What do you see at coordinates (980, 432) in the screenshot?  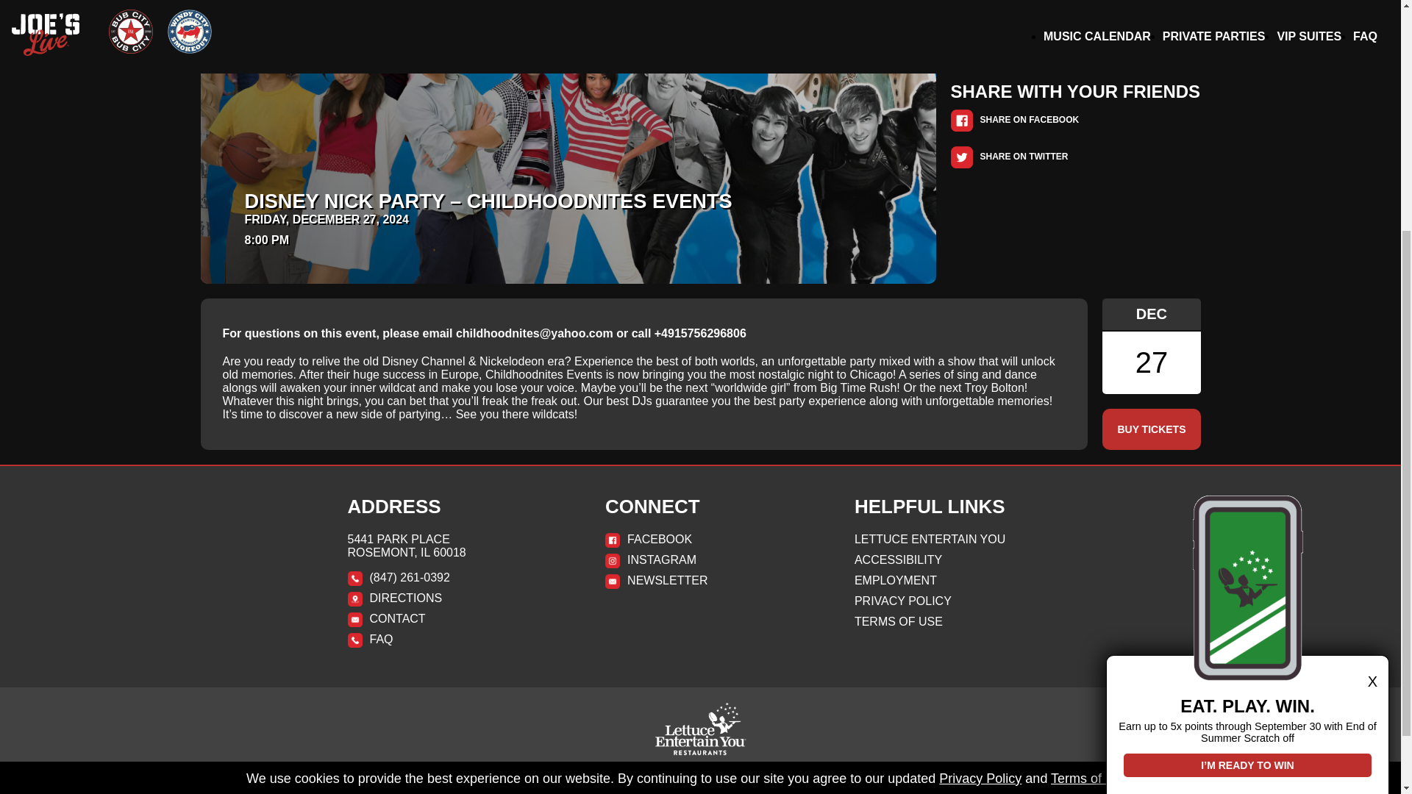 I see `Privacy Policy` at bounding box center [980, 432].